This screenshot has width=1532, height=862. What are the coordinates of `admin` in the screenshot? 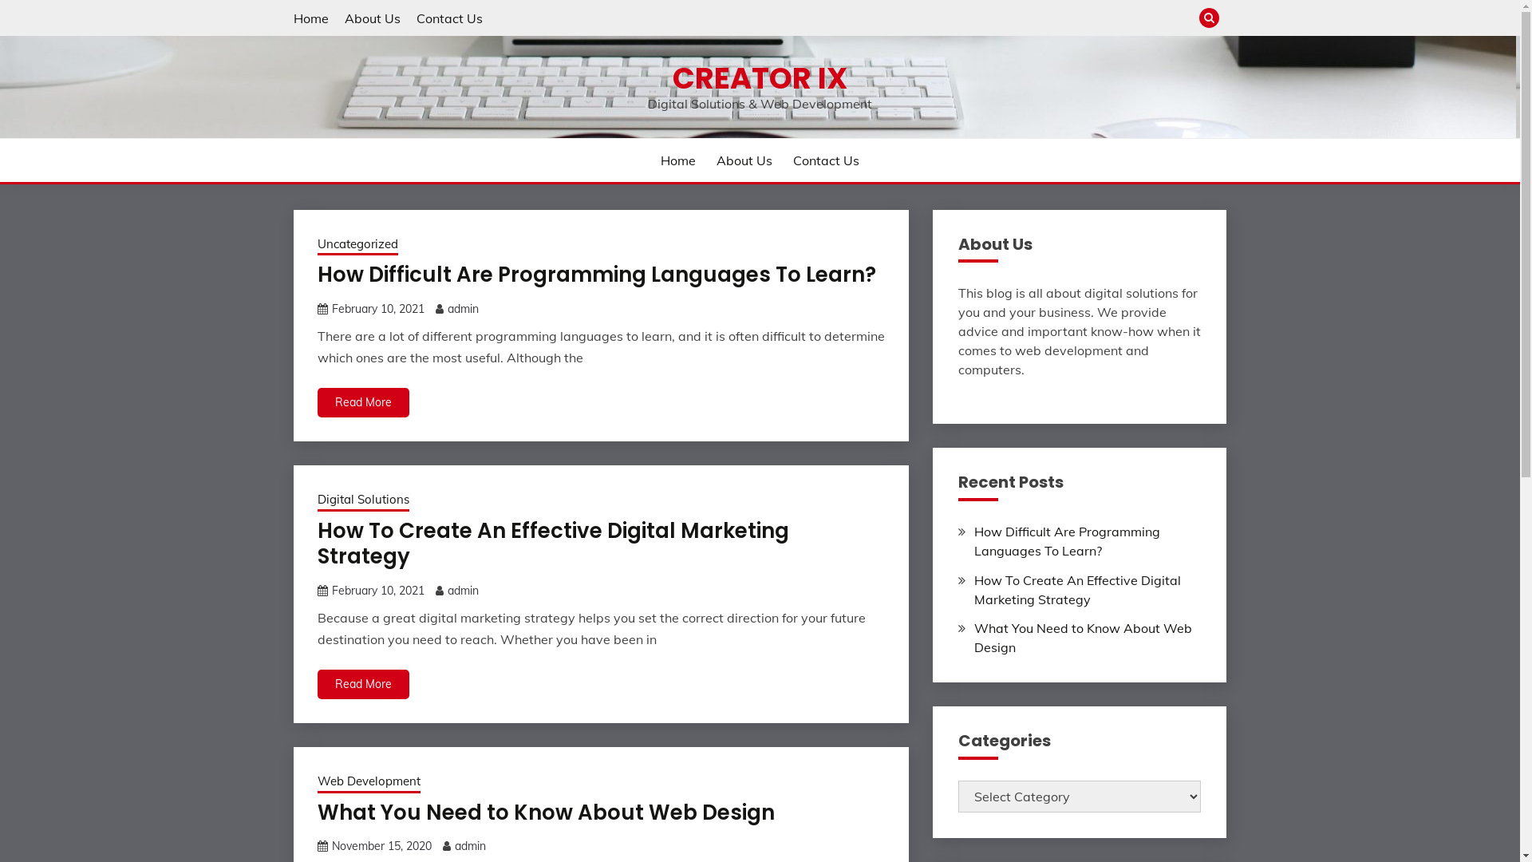 It's located at (463, 591).